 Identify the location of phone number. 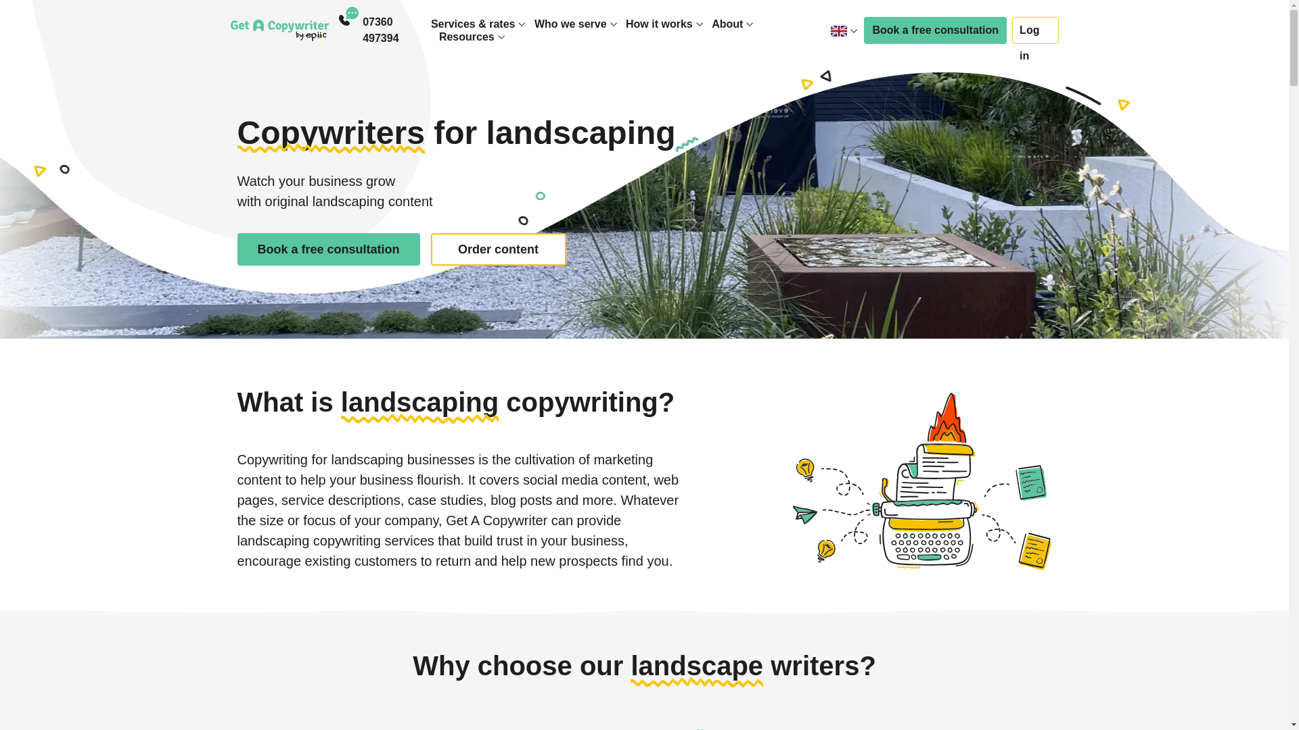
(396, 30).